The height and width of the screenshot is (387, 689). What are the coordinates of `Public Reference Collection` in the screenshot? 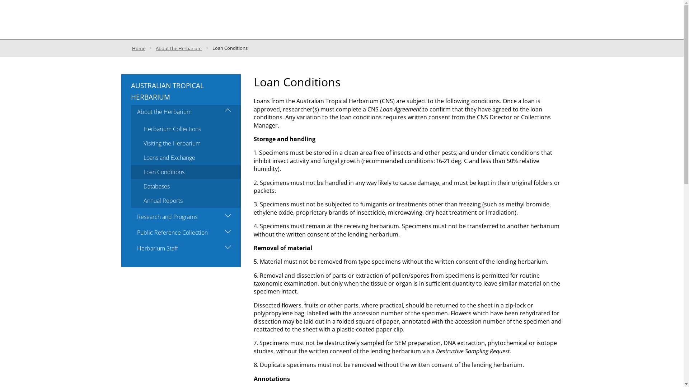 It's located at (186, 233).